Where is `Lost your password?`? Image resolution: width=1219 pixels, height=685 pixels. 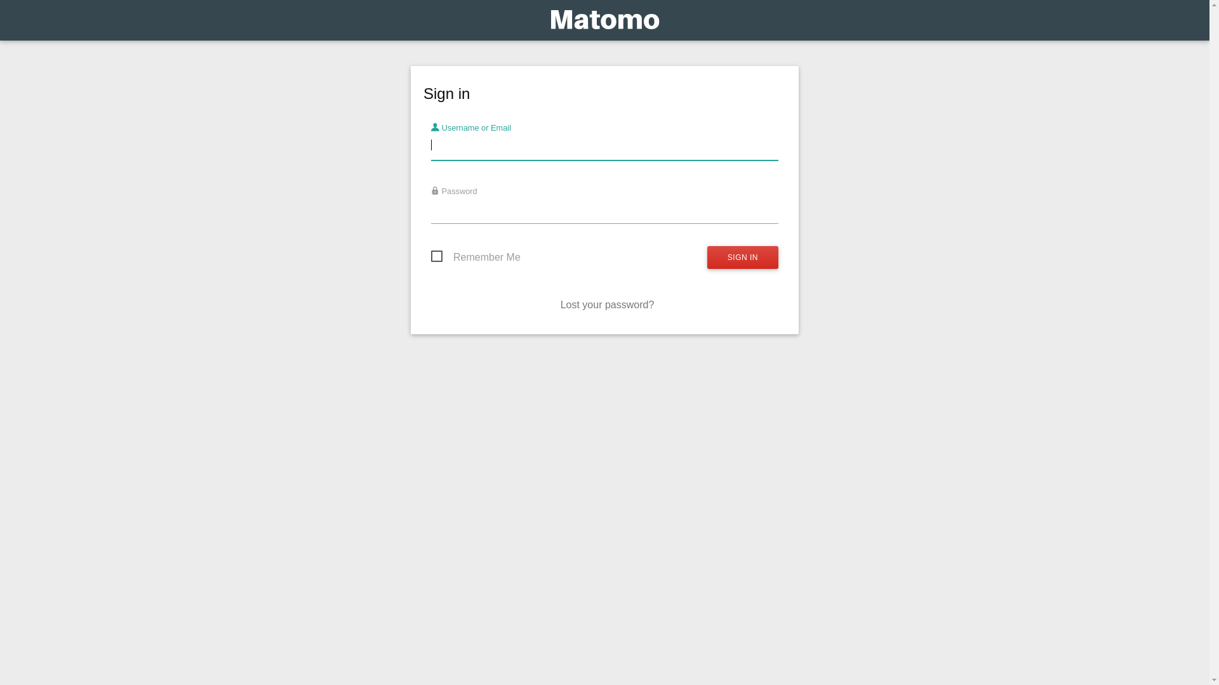 Lost your password? is located at coordinates (608, 304).